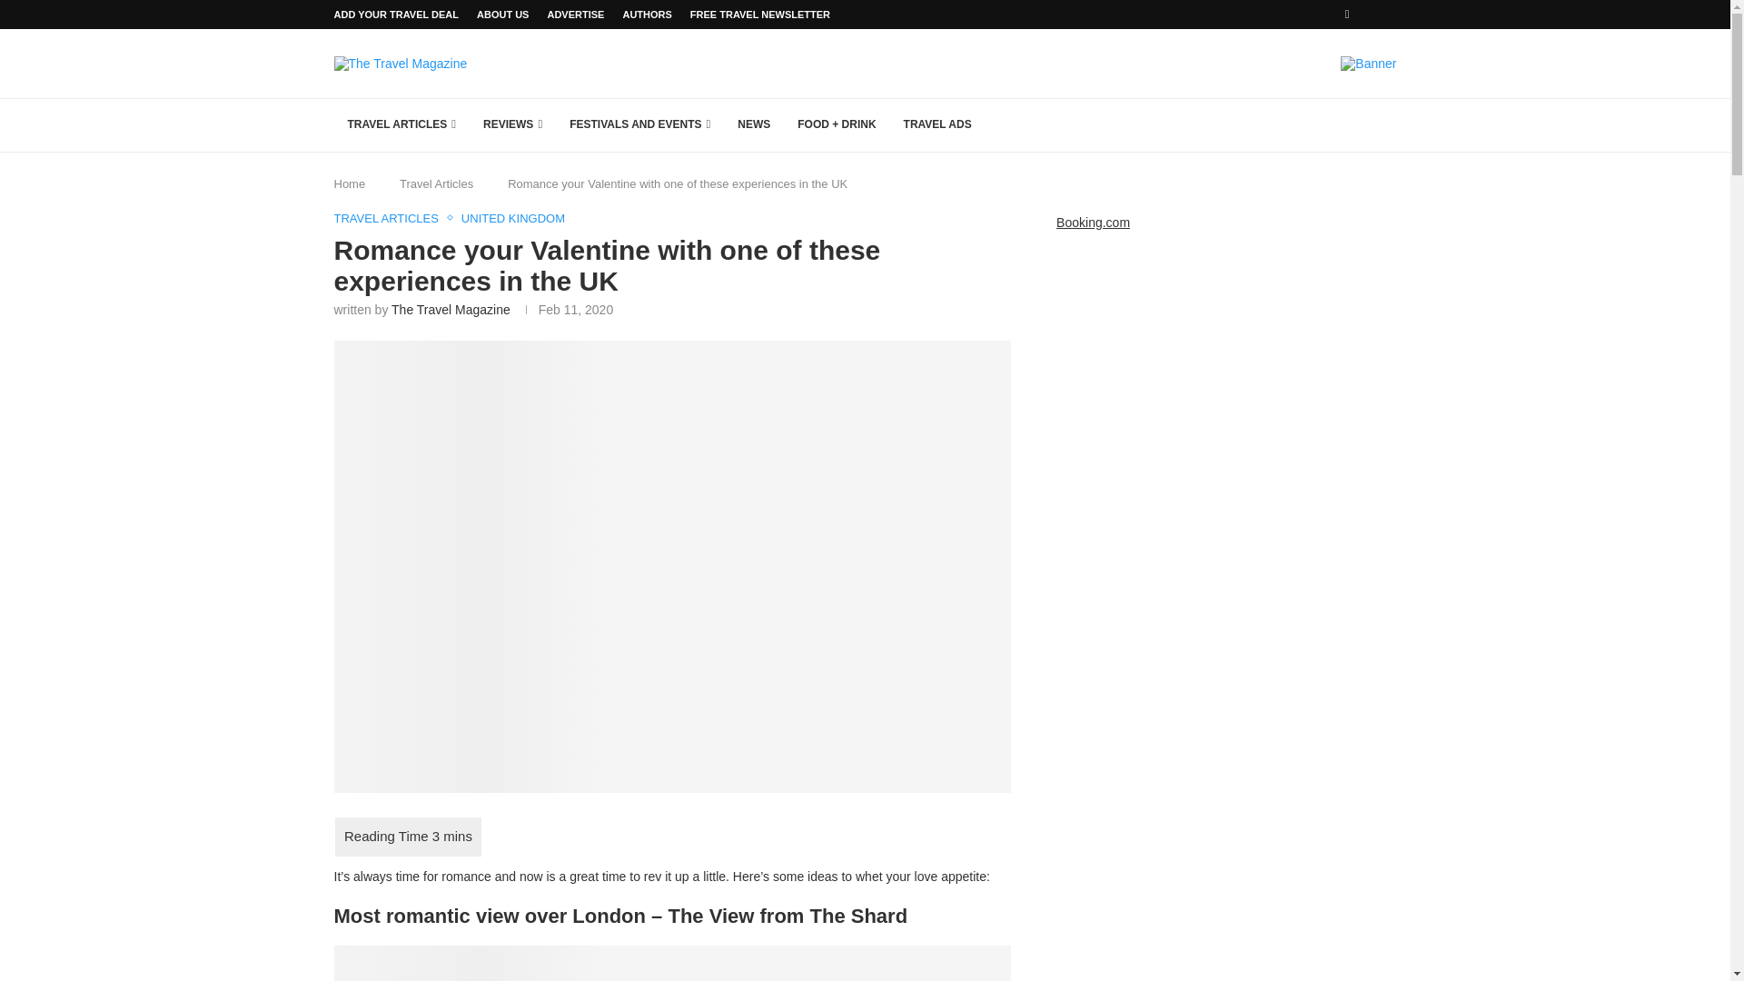 Image resolution: width=1744 pixels, height=981 pixels. What do you see at coordinates (575, 15) in the screenshot?
I see `ADVERTISE` at bounding box center [575, 15].